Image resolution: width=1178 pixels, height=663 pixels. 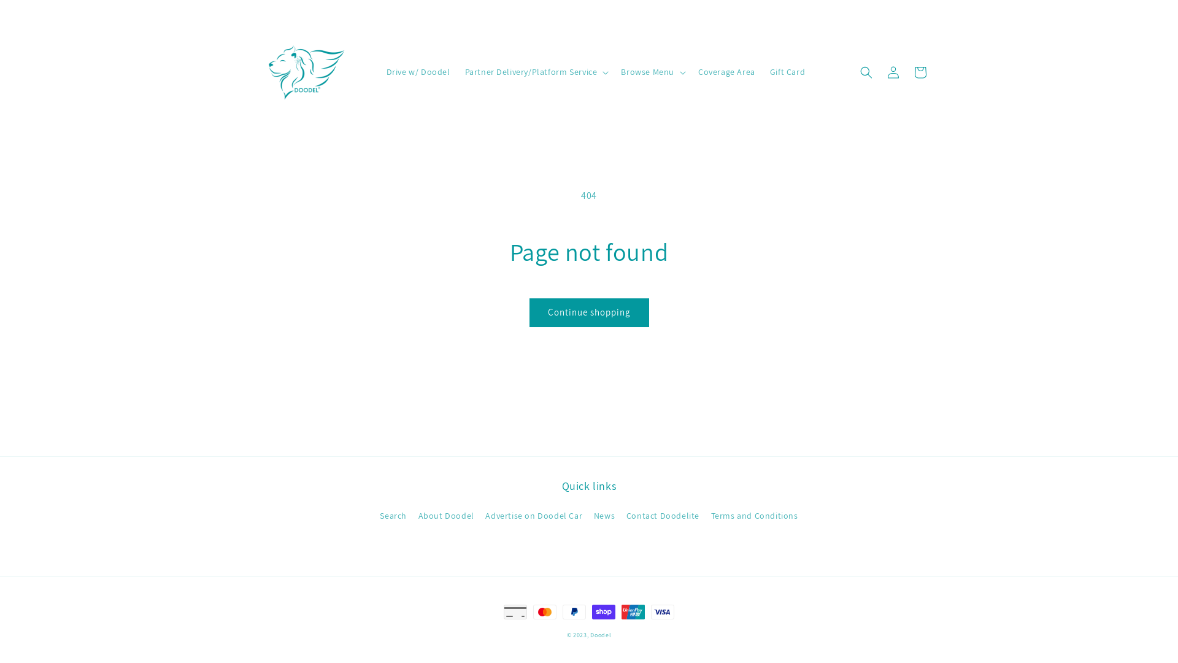 I want to click on Doodel, so click(x=601, y=635).